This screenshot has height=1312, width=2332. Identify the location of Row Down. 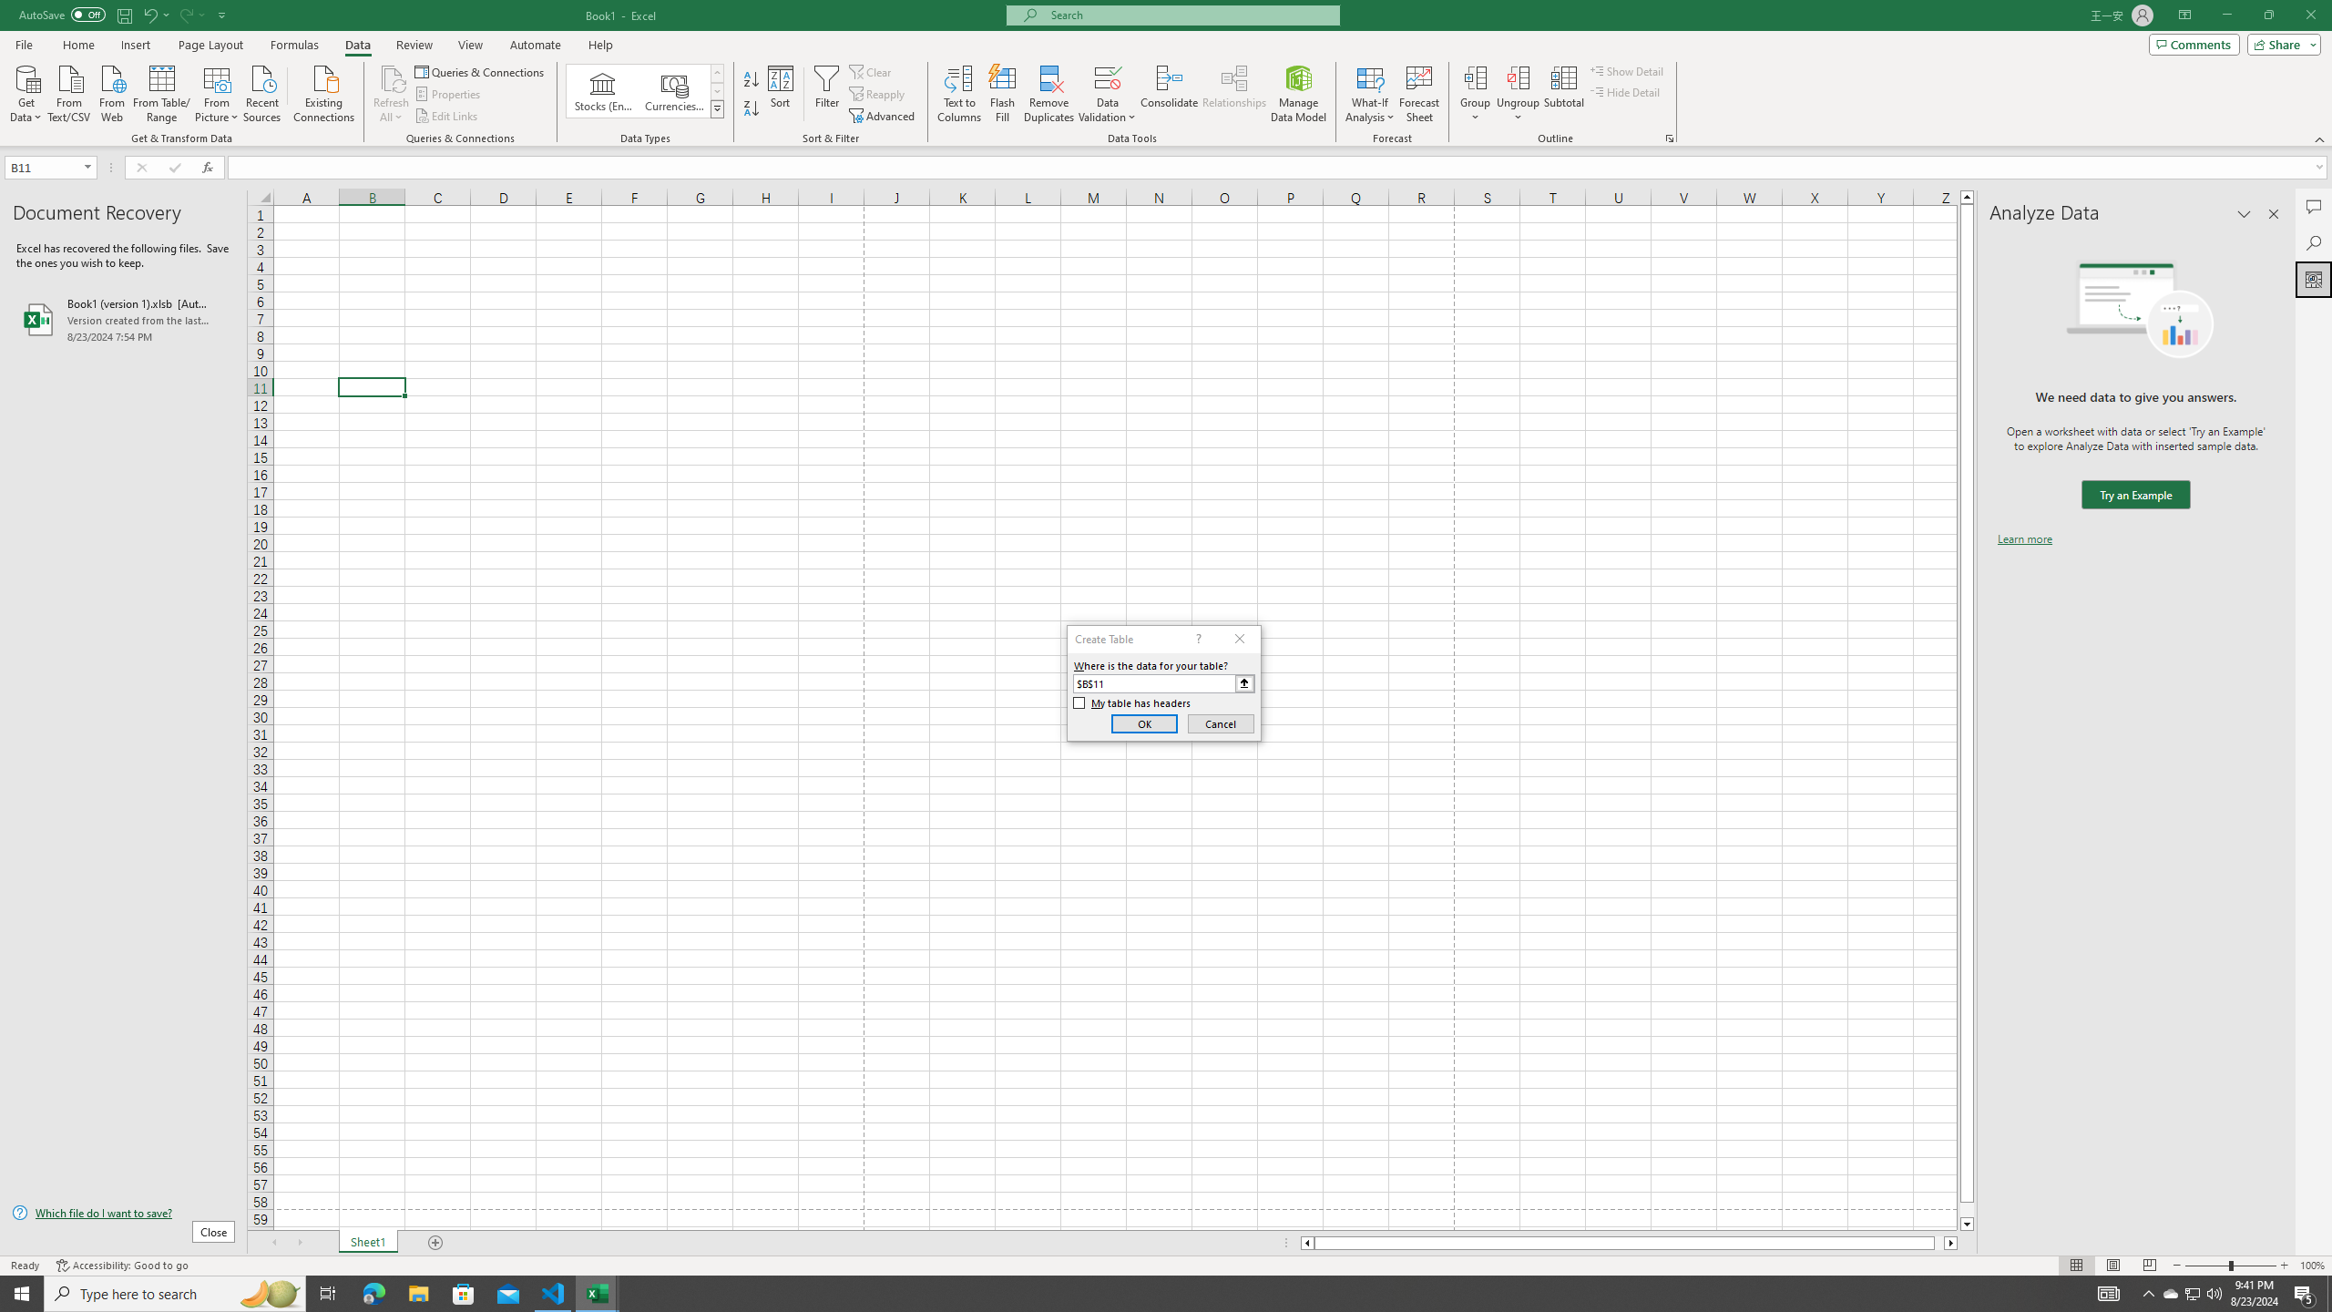
(718, 91).